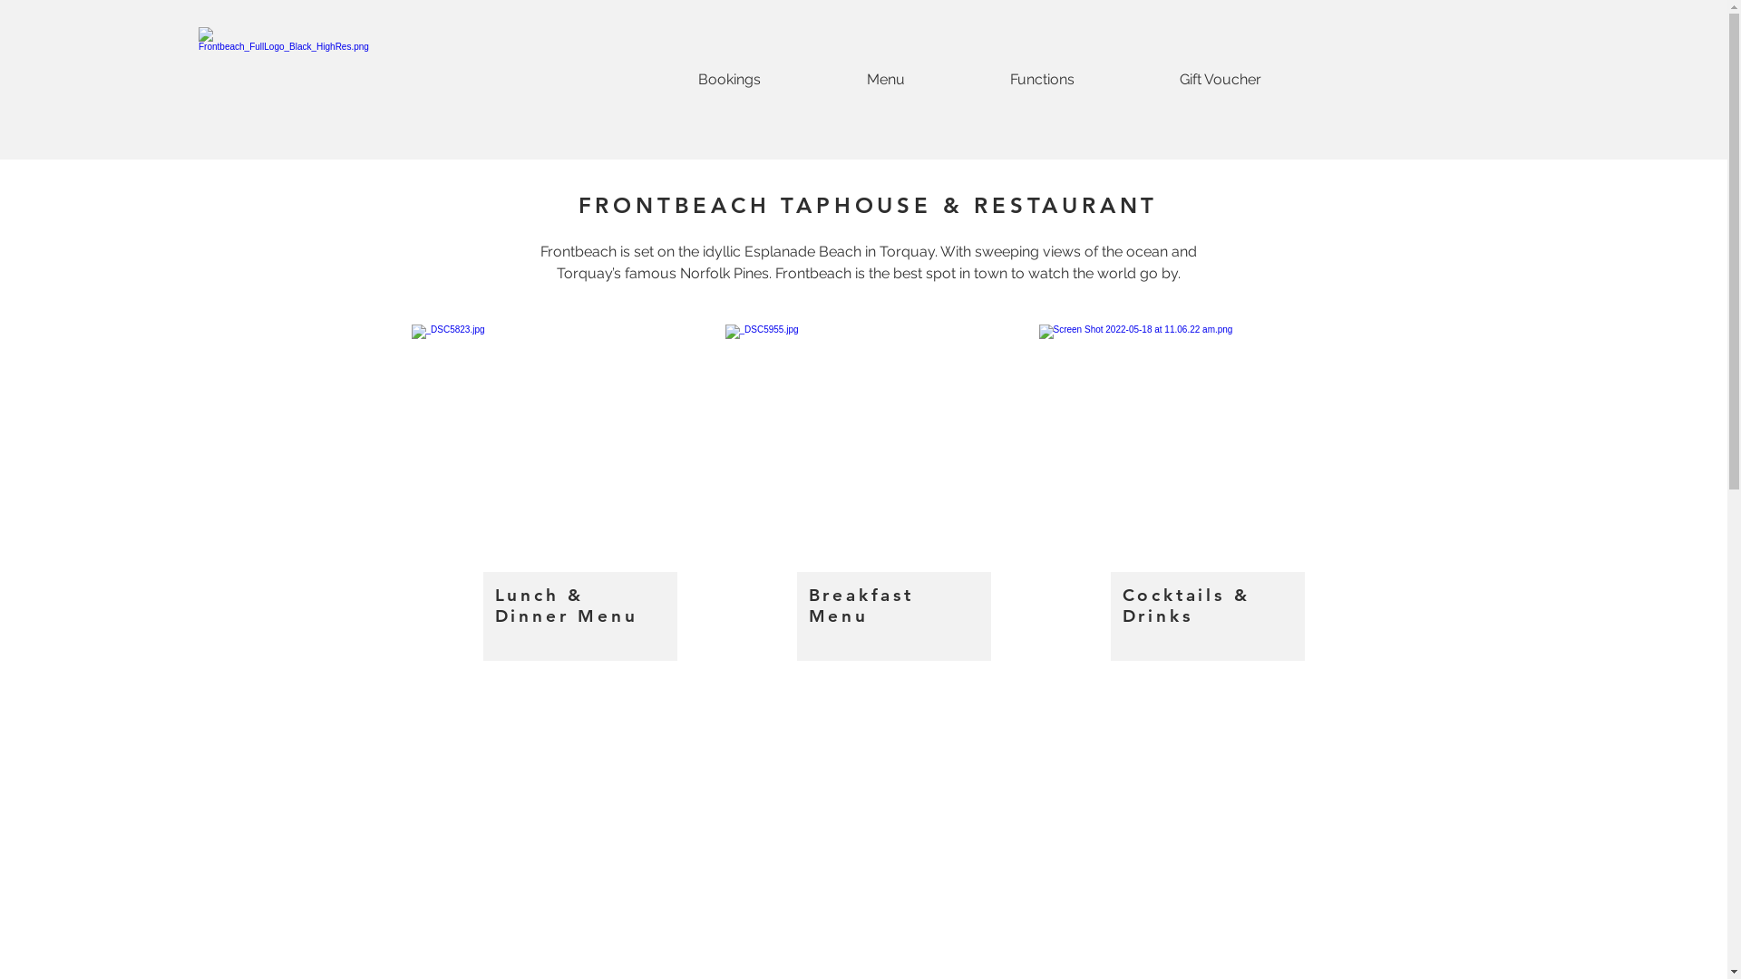 Image resolution: width=1741 pixels, height=979 pixels. What do you see at coordinates (1043, 80) in the screenshot?
I see `Functions` at bounding box center [1043, 80].